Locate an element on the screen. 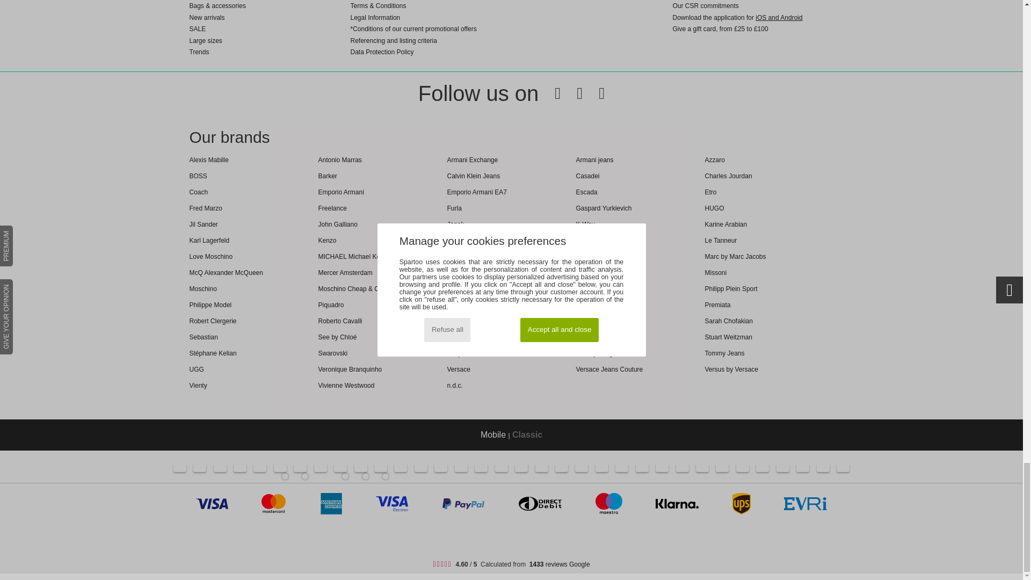  United Kingdom is located at coordinates (200, 469).